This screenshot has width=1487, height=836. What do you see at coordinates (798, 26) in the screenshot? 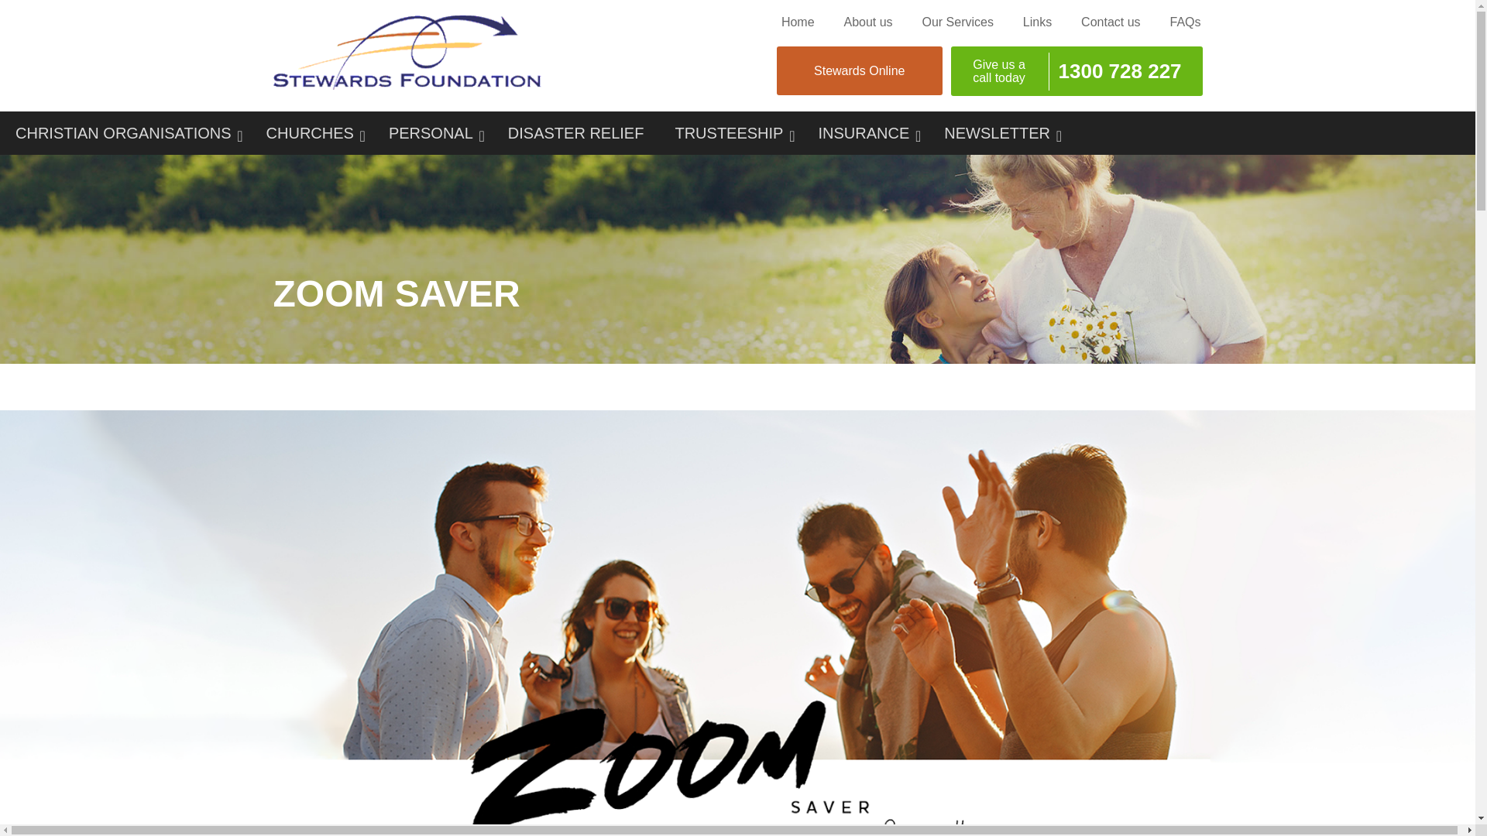
I see `Home` at bounding box center [798, 26].